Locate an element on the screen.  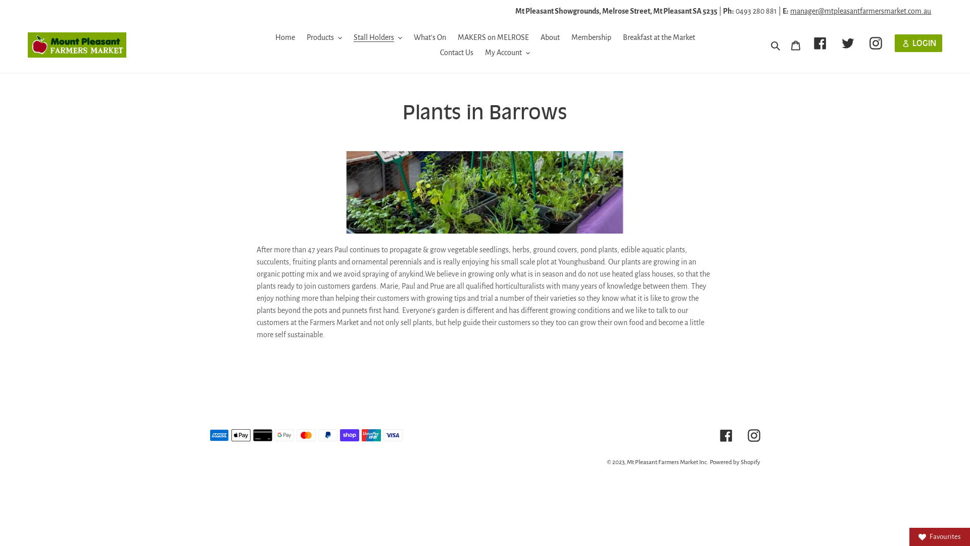
Breakfast at the Market is located at coordinates (659, 37).